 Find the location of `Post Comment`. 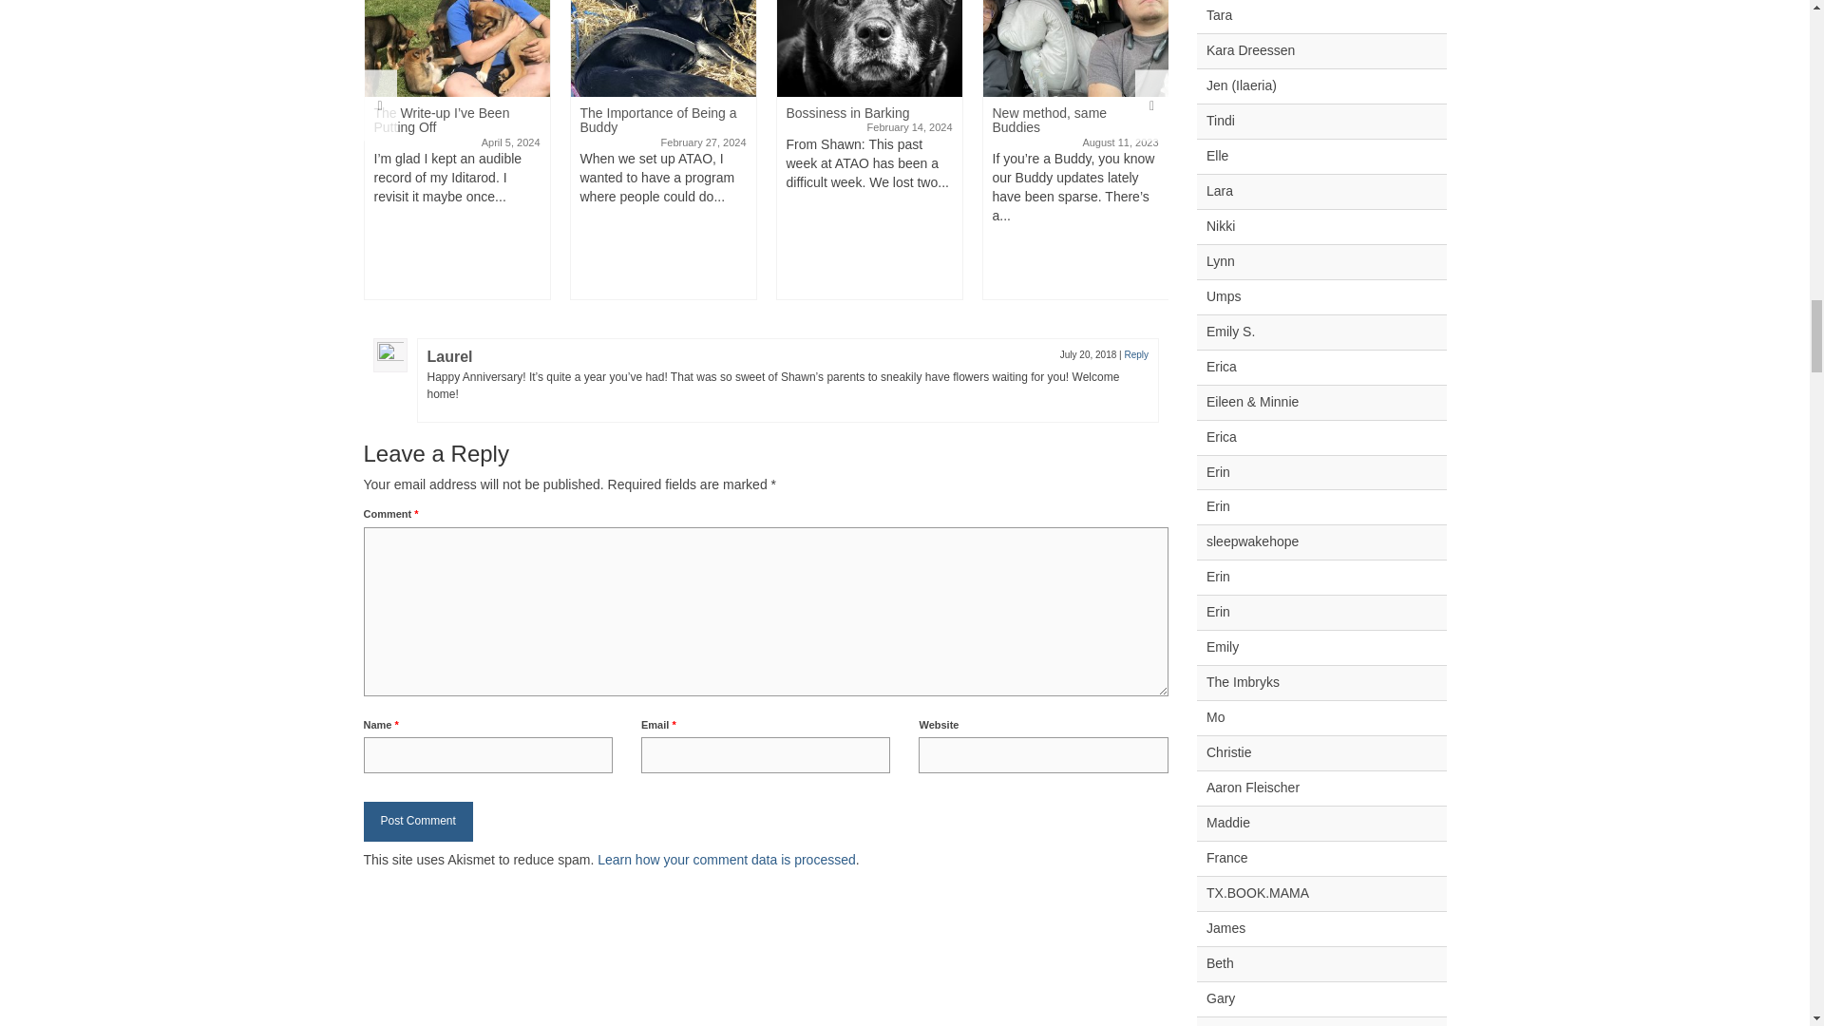

Post Comment is located at coordinates (418, 821).